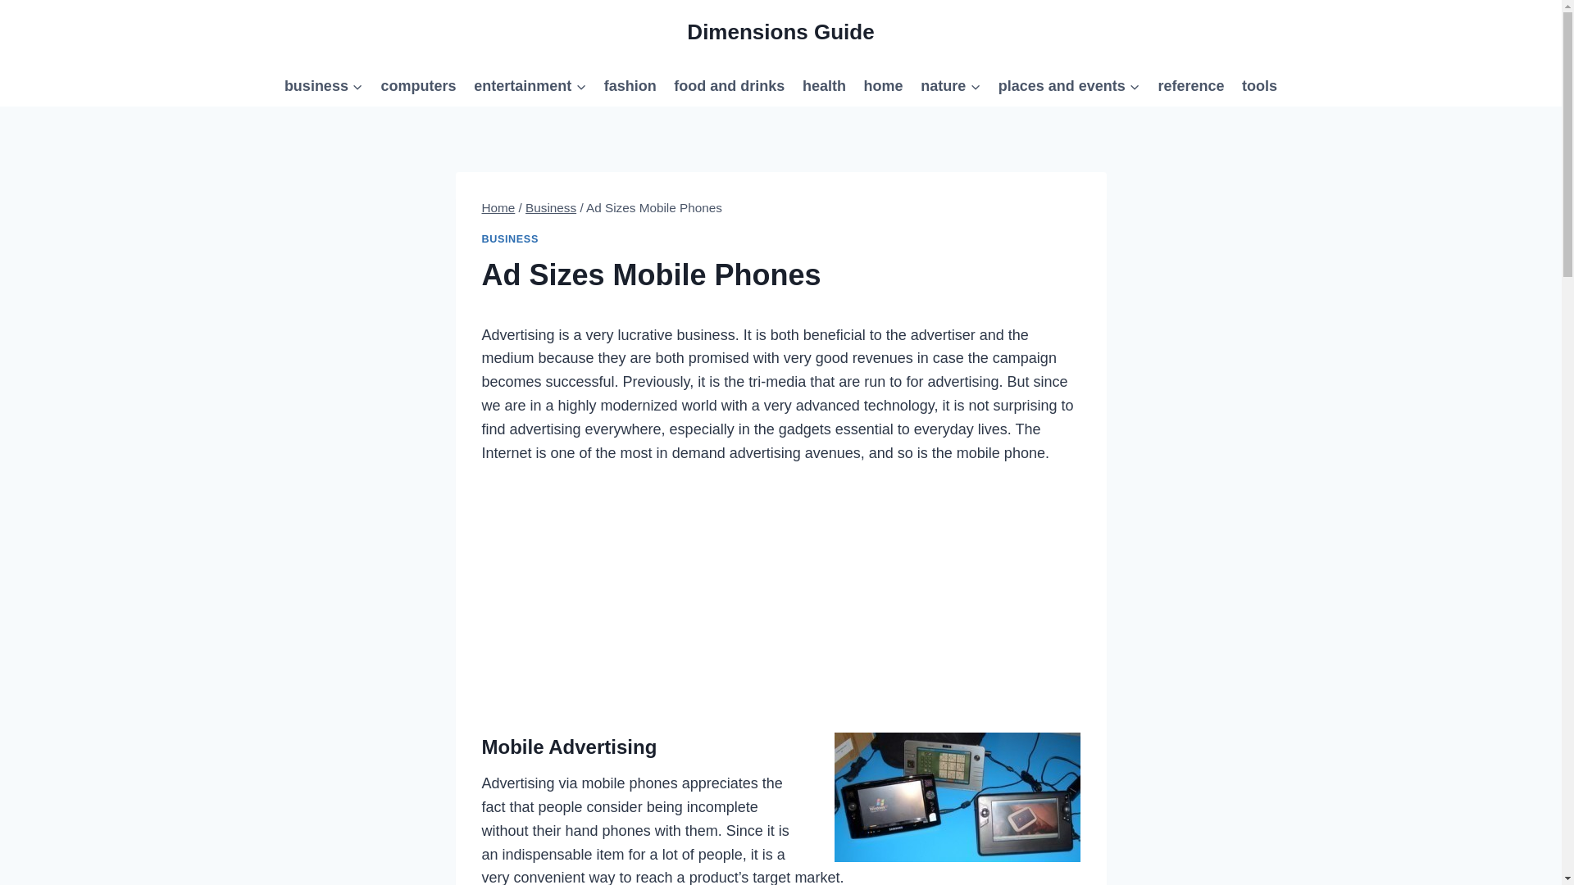 This screenshot has width=1574, height=885. What do you see at coordinates (957, 796) in the screenshot?
I see `Ad Sizes Mobile Phones` at bounding box center [957, 796].